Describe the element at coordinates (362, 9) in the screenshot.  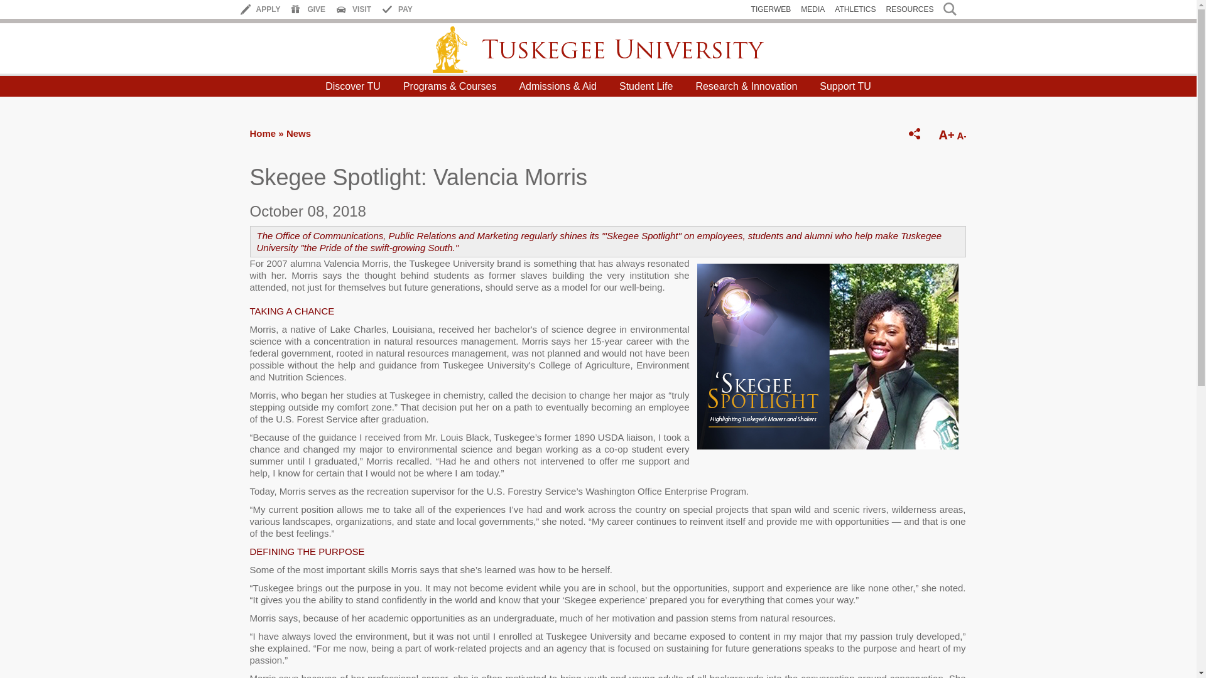
I see `VISIT` at that location.